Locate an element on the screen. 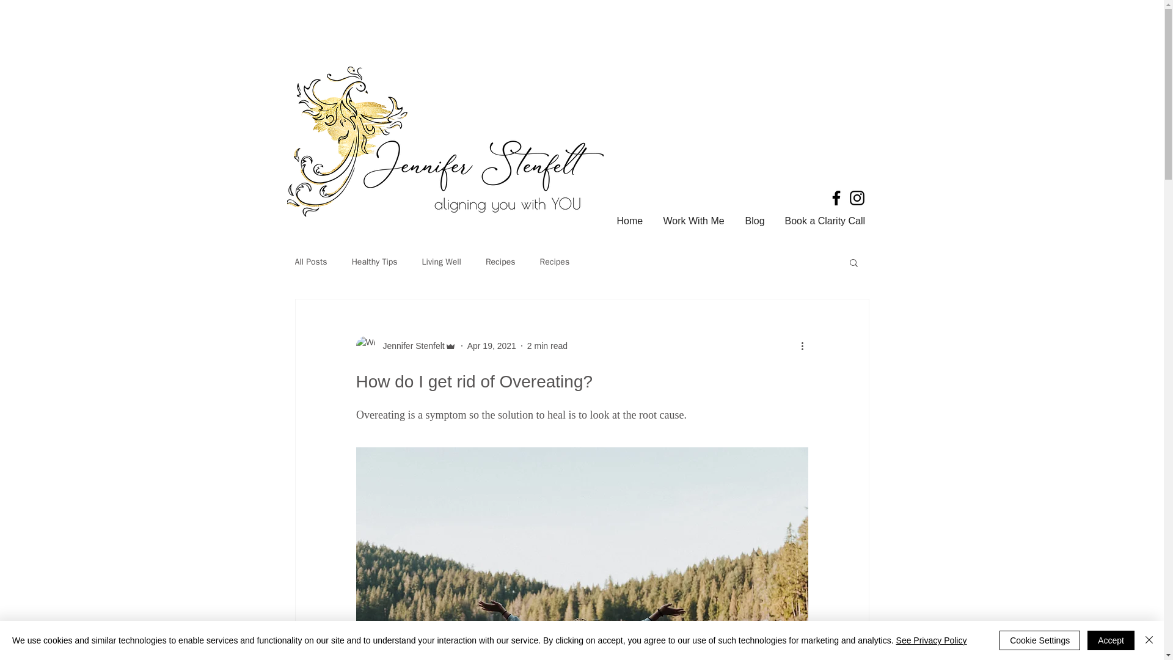 The height and width of the screenshot is (660, 1173). Jennifer Stenfelt is located at coordinates (406, 346).